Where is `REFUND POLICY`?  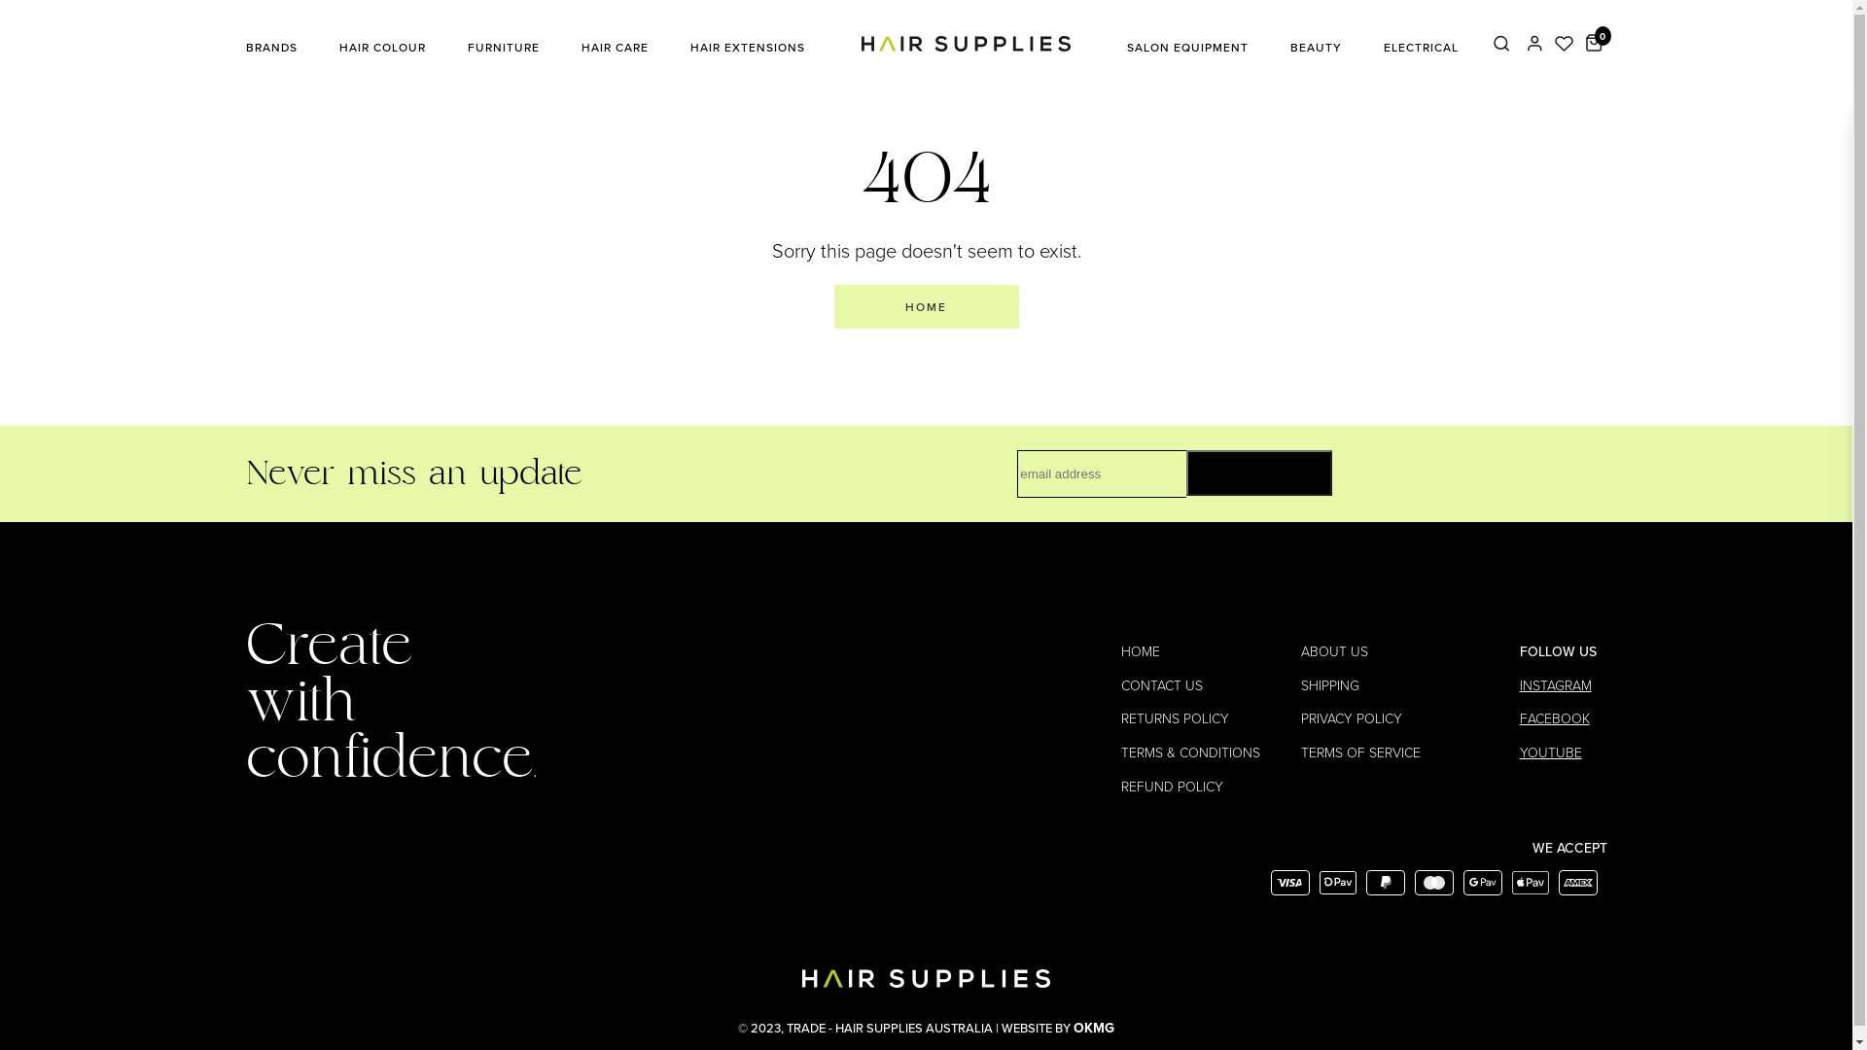 REFUND POLICY is located at coordinates (1171, 787).